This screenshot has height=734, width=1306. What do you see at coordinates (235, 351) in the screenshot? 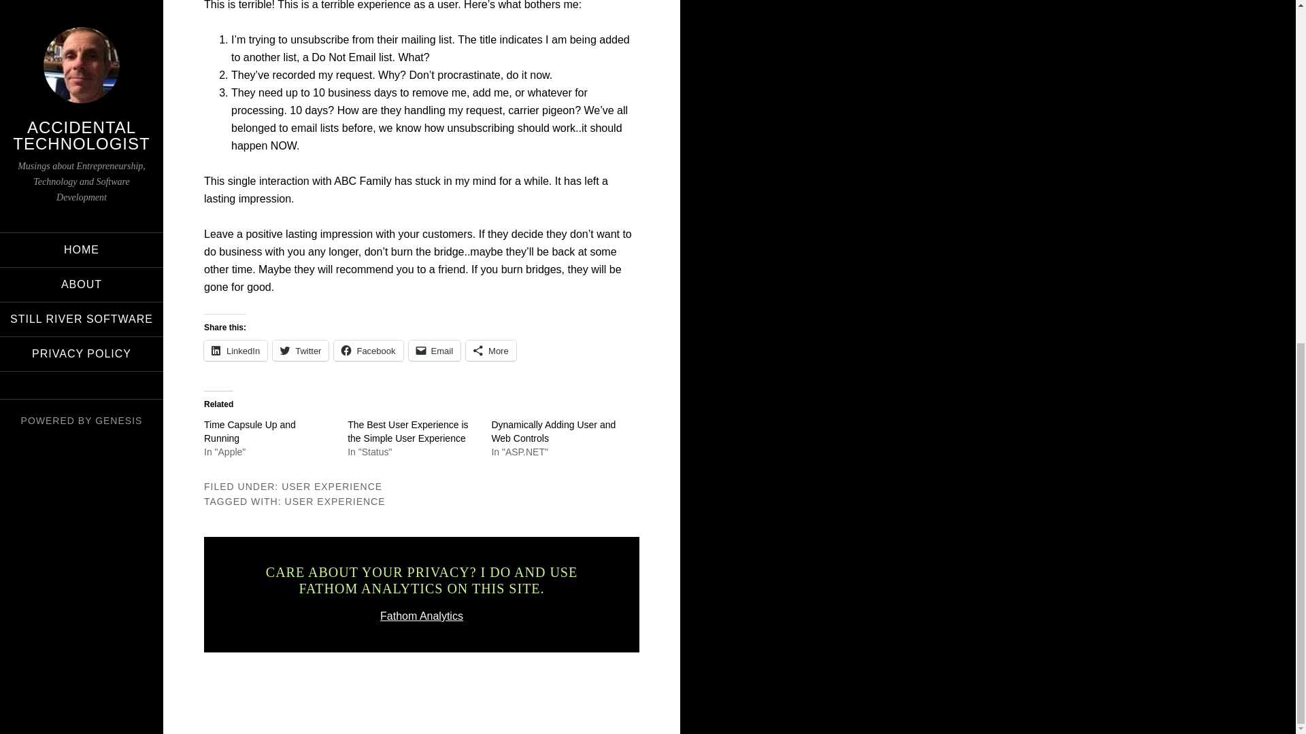
I see `Click to share on LinkedIn` at bounding box center [235, 351].